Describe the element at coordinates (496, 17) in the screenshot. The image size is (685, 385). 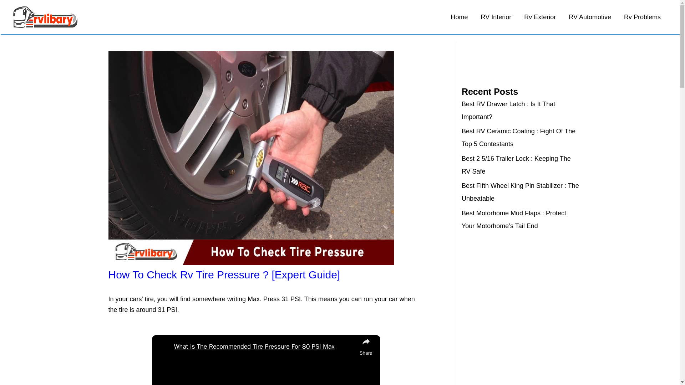
I see `RV Interior` at that location.